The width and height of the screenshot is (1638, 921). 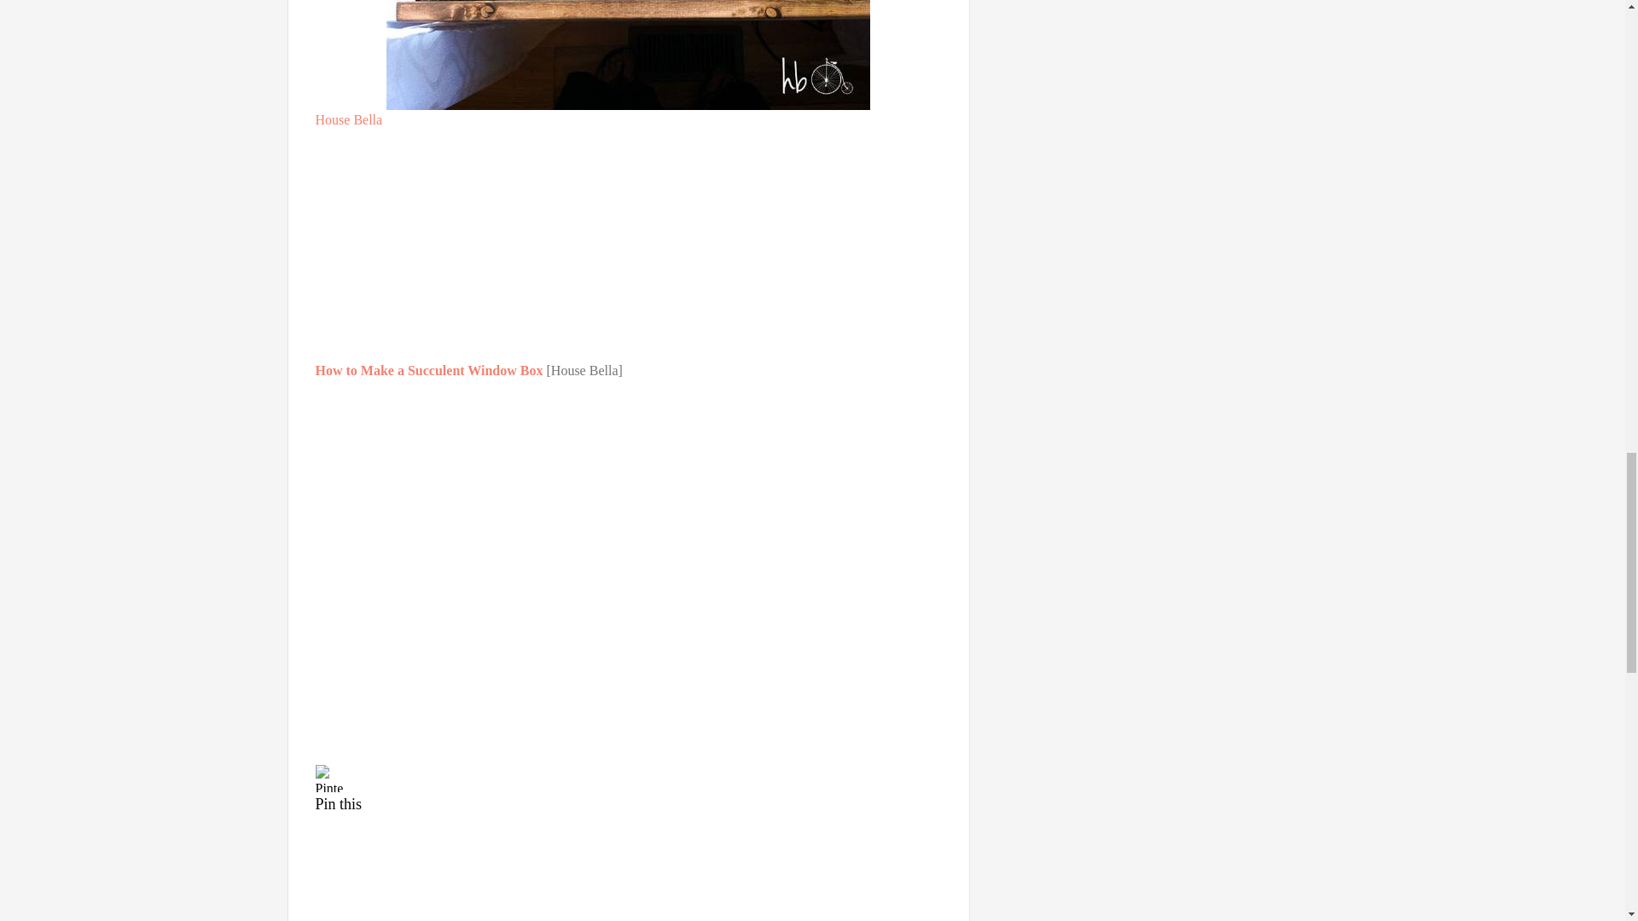 I want to click on House Bella, so click(x=350, y=119).